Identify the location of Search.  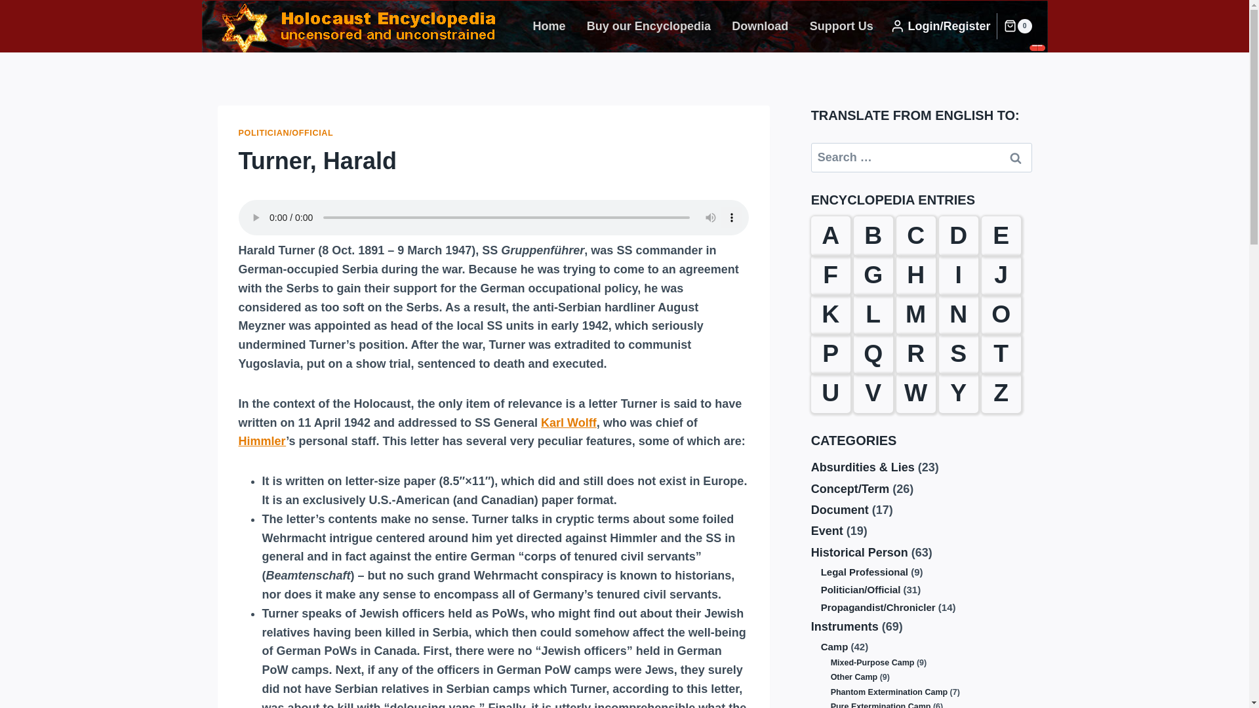
(1016, 157).